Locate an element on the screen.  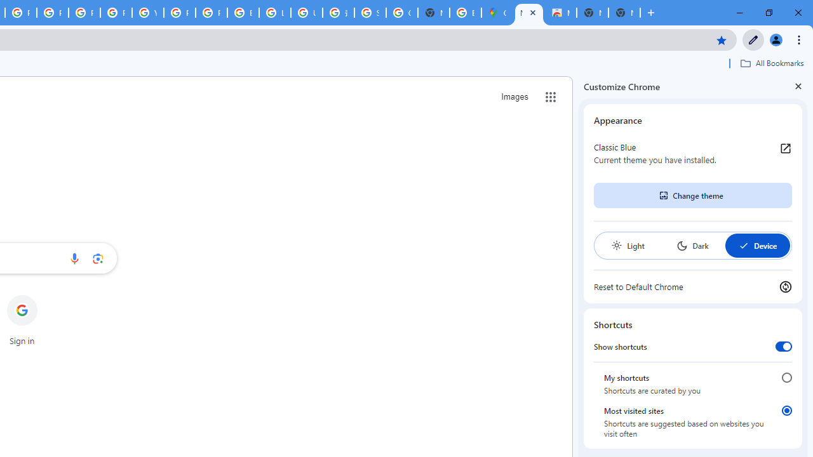
Show shortcuts is located at coordinates (784, 346).